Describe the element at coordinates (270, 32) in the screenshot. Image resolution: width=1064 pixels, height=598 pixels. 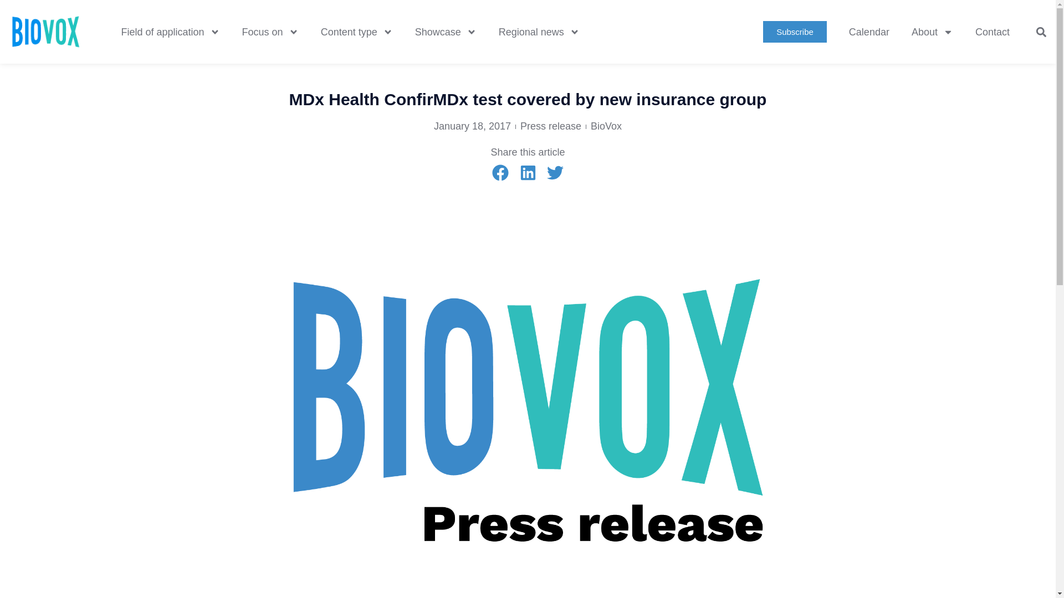
I see `Focus on` at that location.